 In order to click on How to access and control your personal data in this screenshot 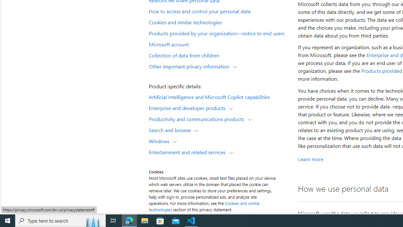, I will do `click(219, 11)`.